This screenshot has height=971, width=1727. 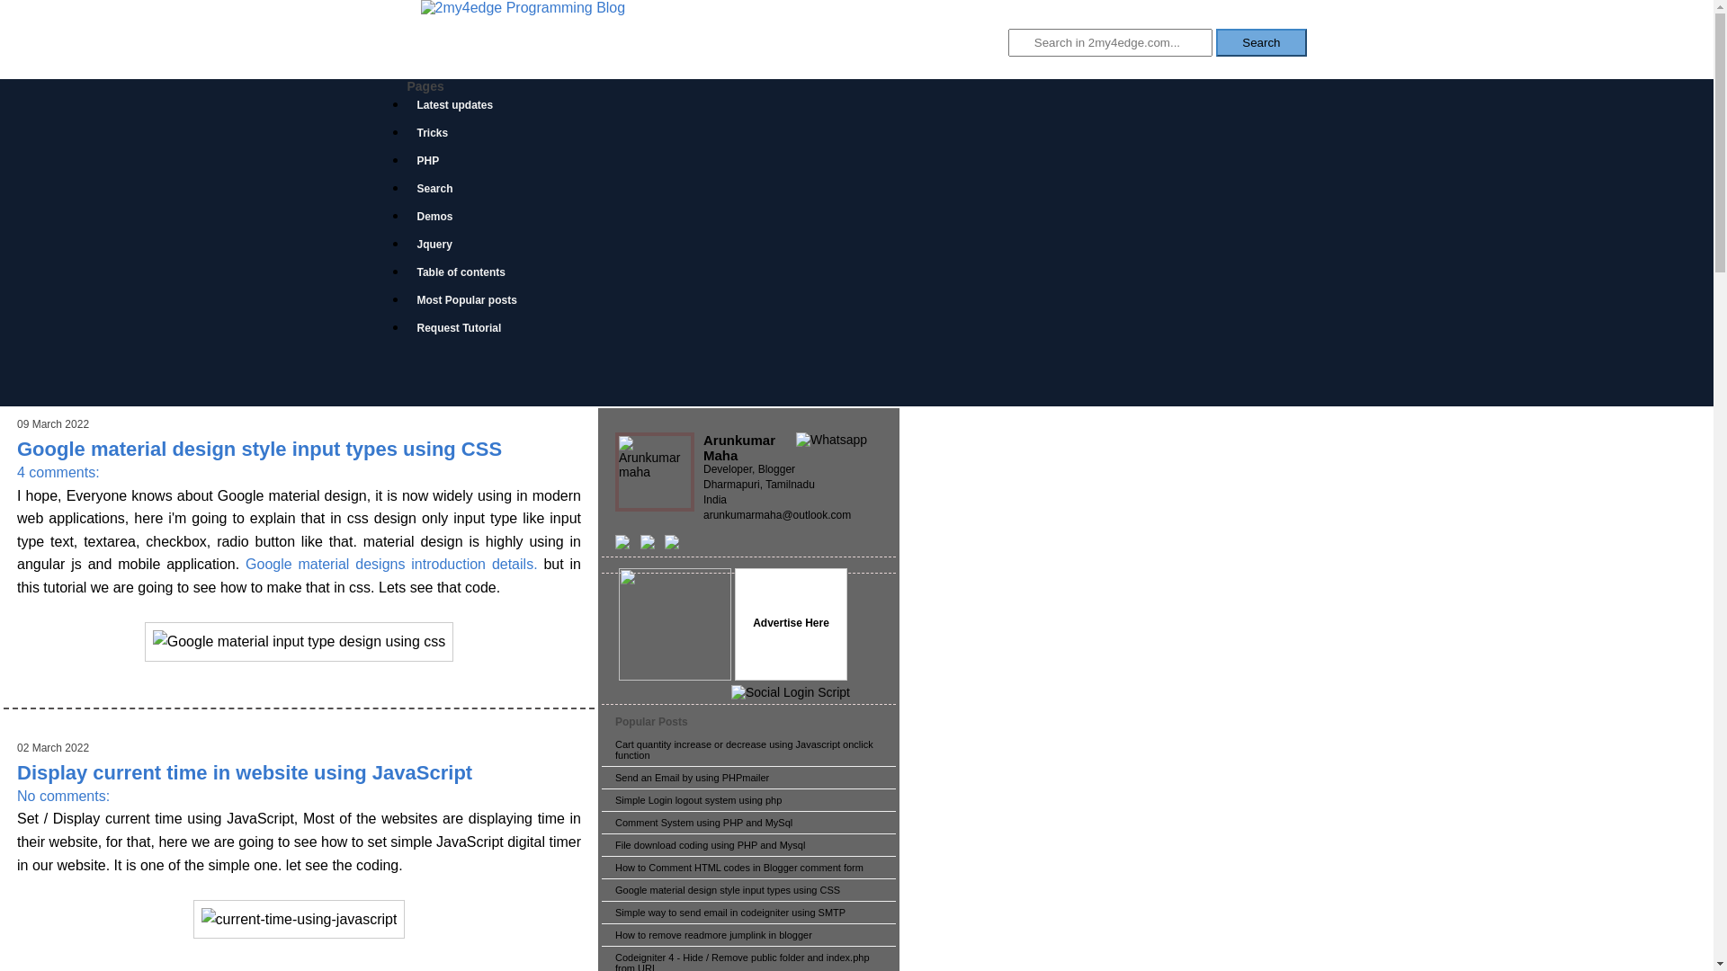 I want to click on No comments:, so click(x=63, y=796).